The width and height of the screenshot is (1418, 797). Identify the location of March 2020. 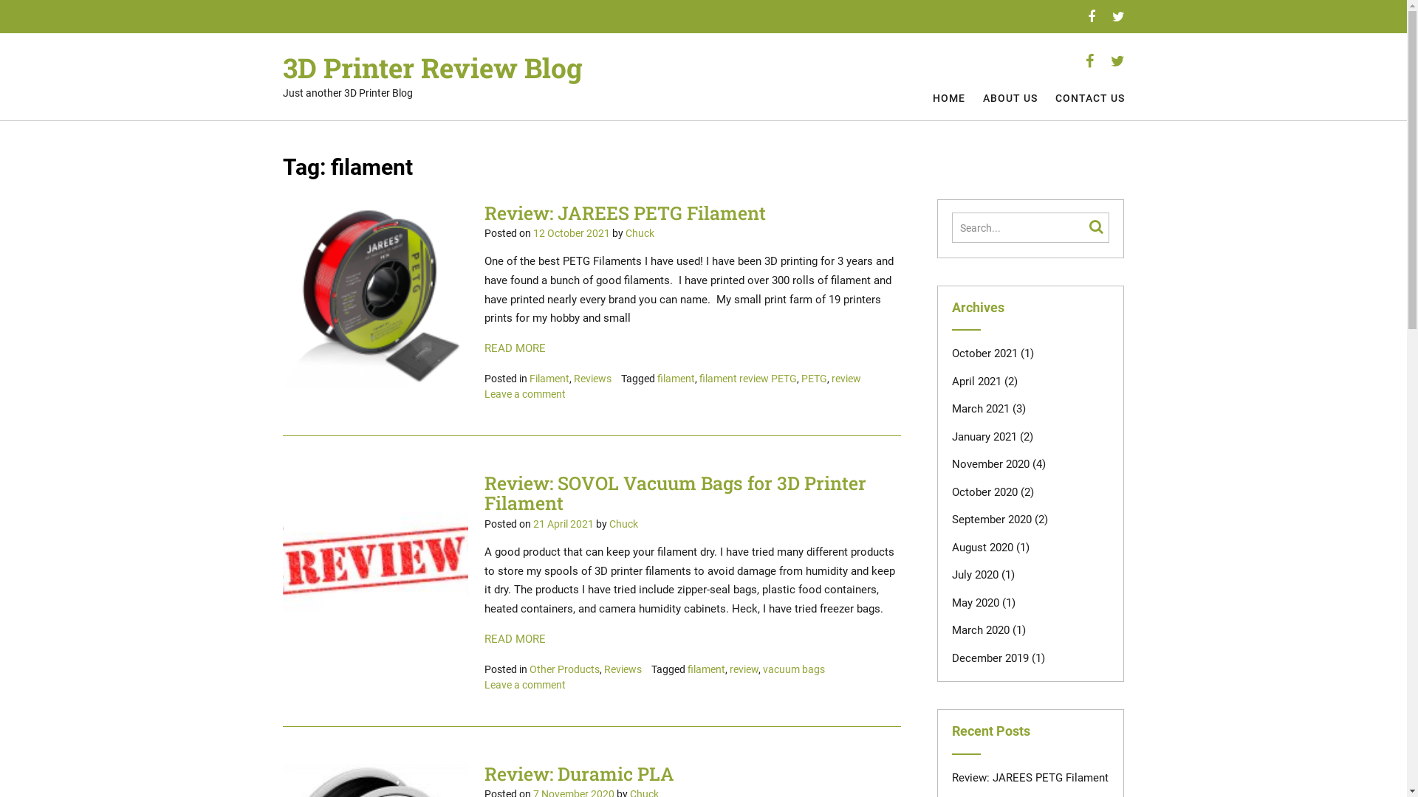
(981, 630).